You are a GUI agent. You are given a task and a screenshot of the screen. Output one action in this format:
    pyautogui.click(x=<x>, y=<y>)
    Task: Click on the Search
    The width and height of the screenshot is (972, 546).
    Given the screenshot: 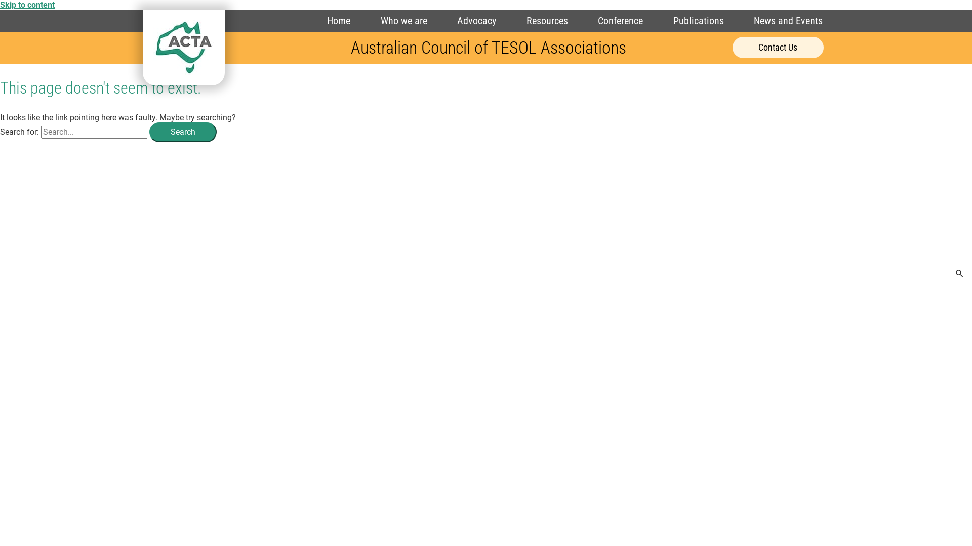 What is the action you would take?
    pyautogui.click(x=183, y=132)
    